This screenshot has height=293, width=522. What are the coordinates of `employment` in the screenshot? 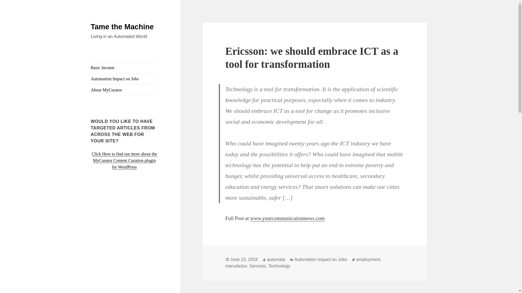 It's located at (368, 259).